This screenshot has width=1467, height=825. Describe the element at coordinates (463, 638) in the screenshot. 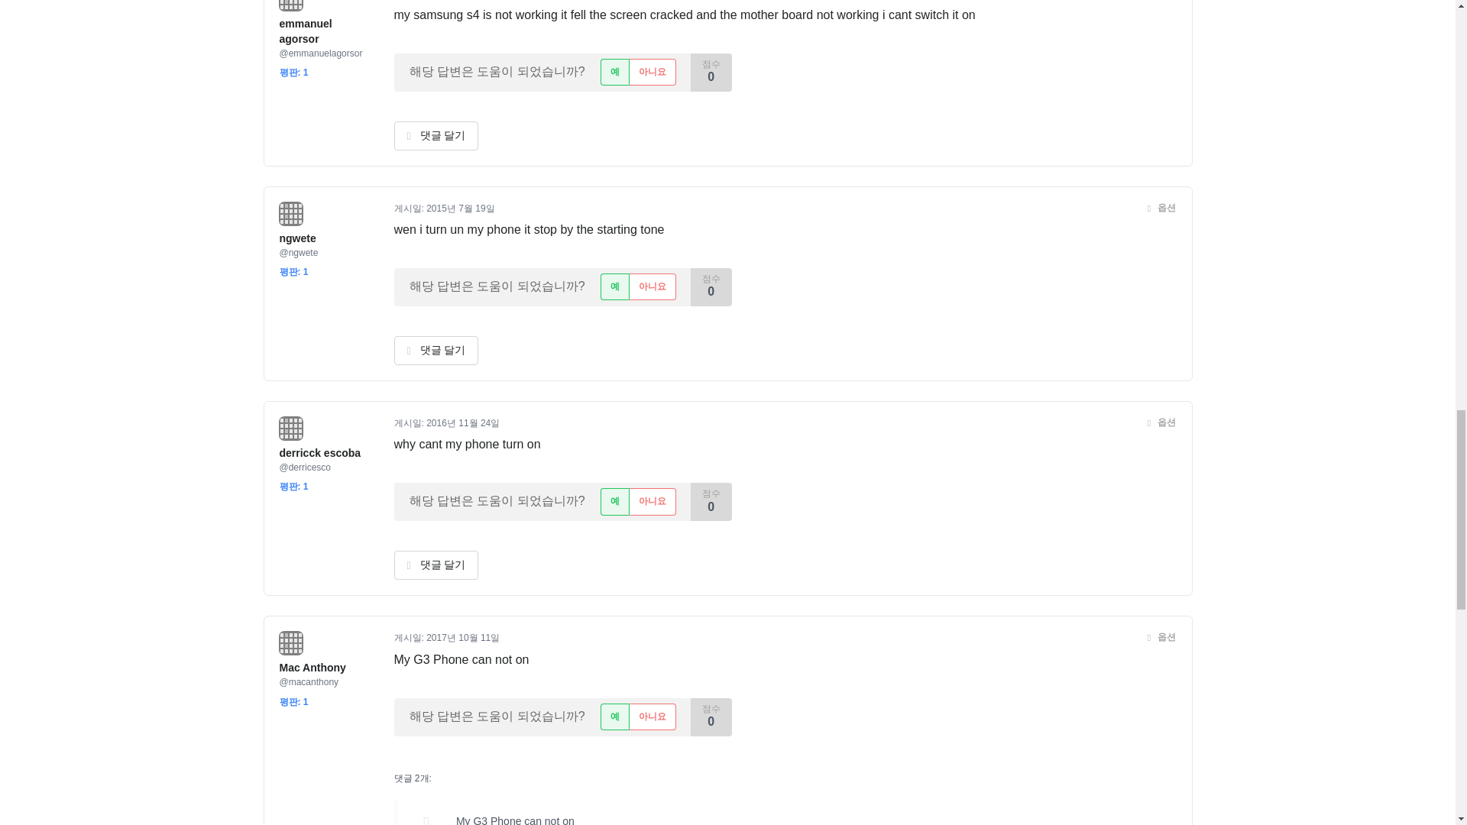

I see `Wed, 11 Oct 2017 08:47:17 -0700` at that location.